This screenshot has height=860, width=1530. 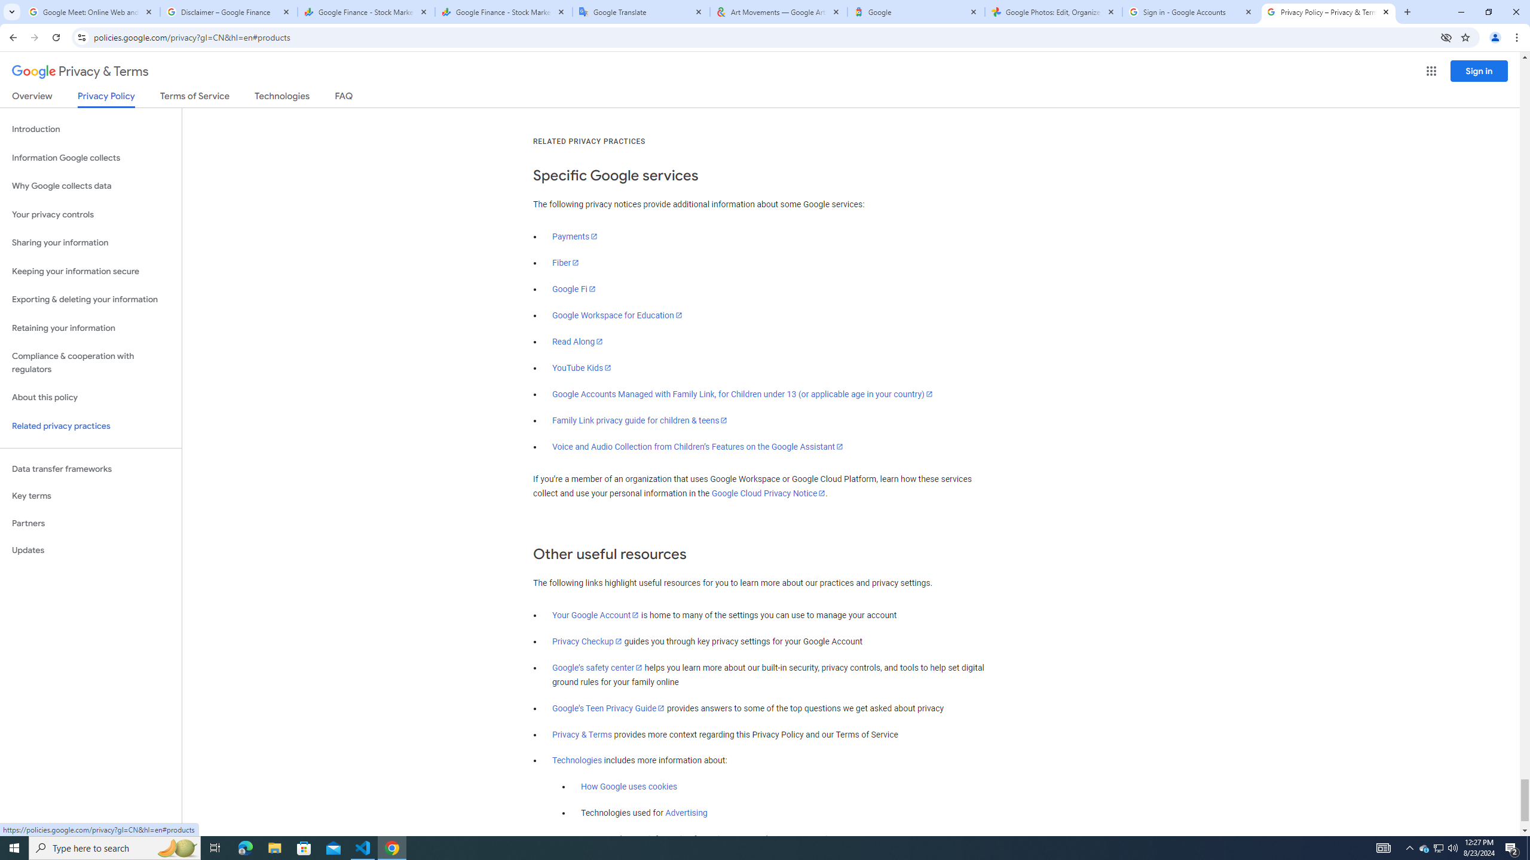 I want to click on Your privacy controls, so click(x=91, y=215).